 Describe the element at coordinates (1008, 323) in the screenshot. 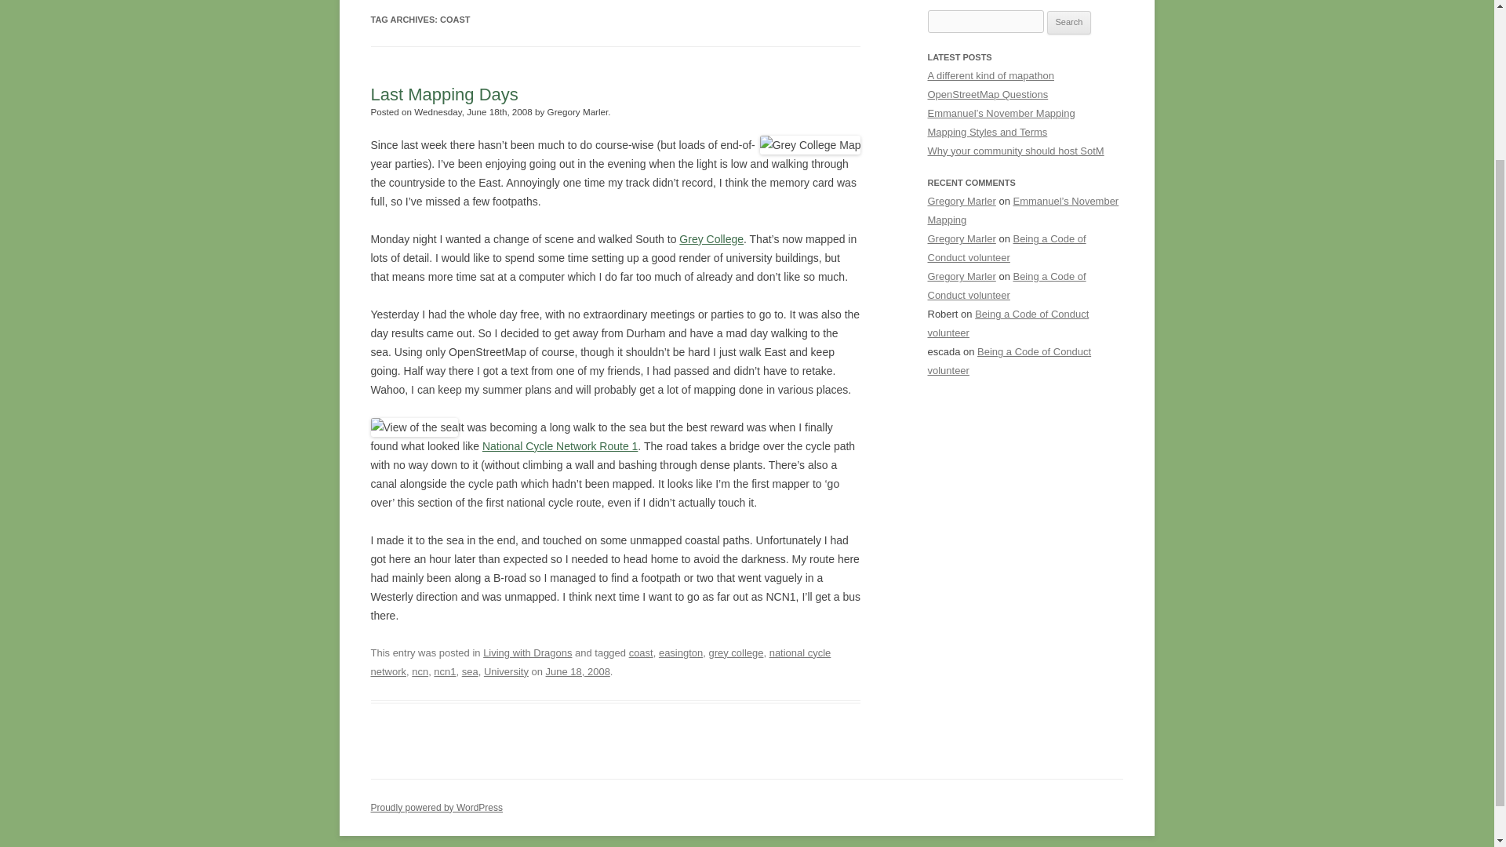

I see `Being a Code of Conduct volunteer` at that location.